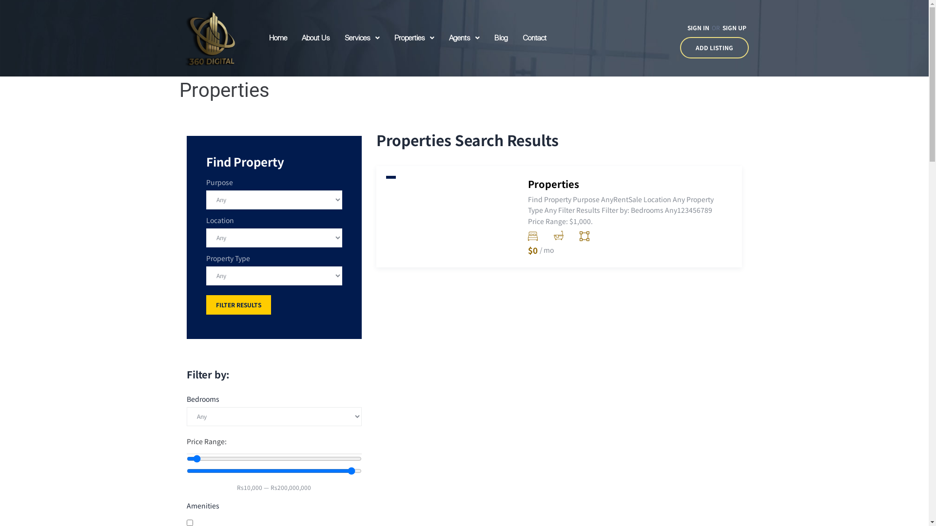  I want to click on SIGN UP, so click(734, 27).